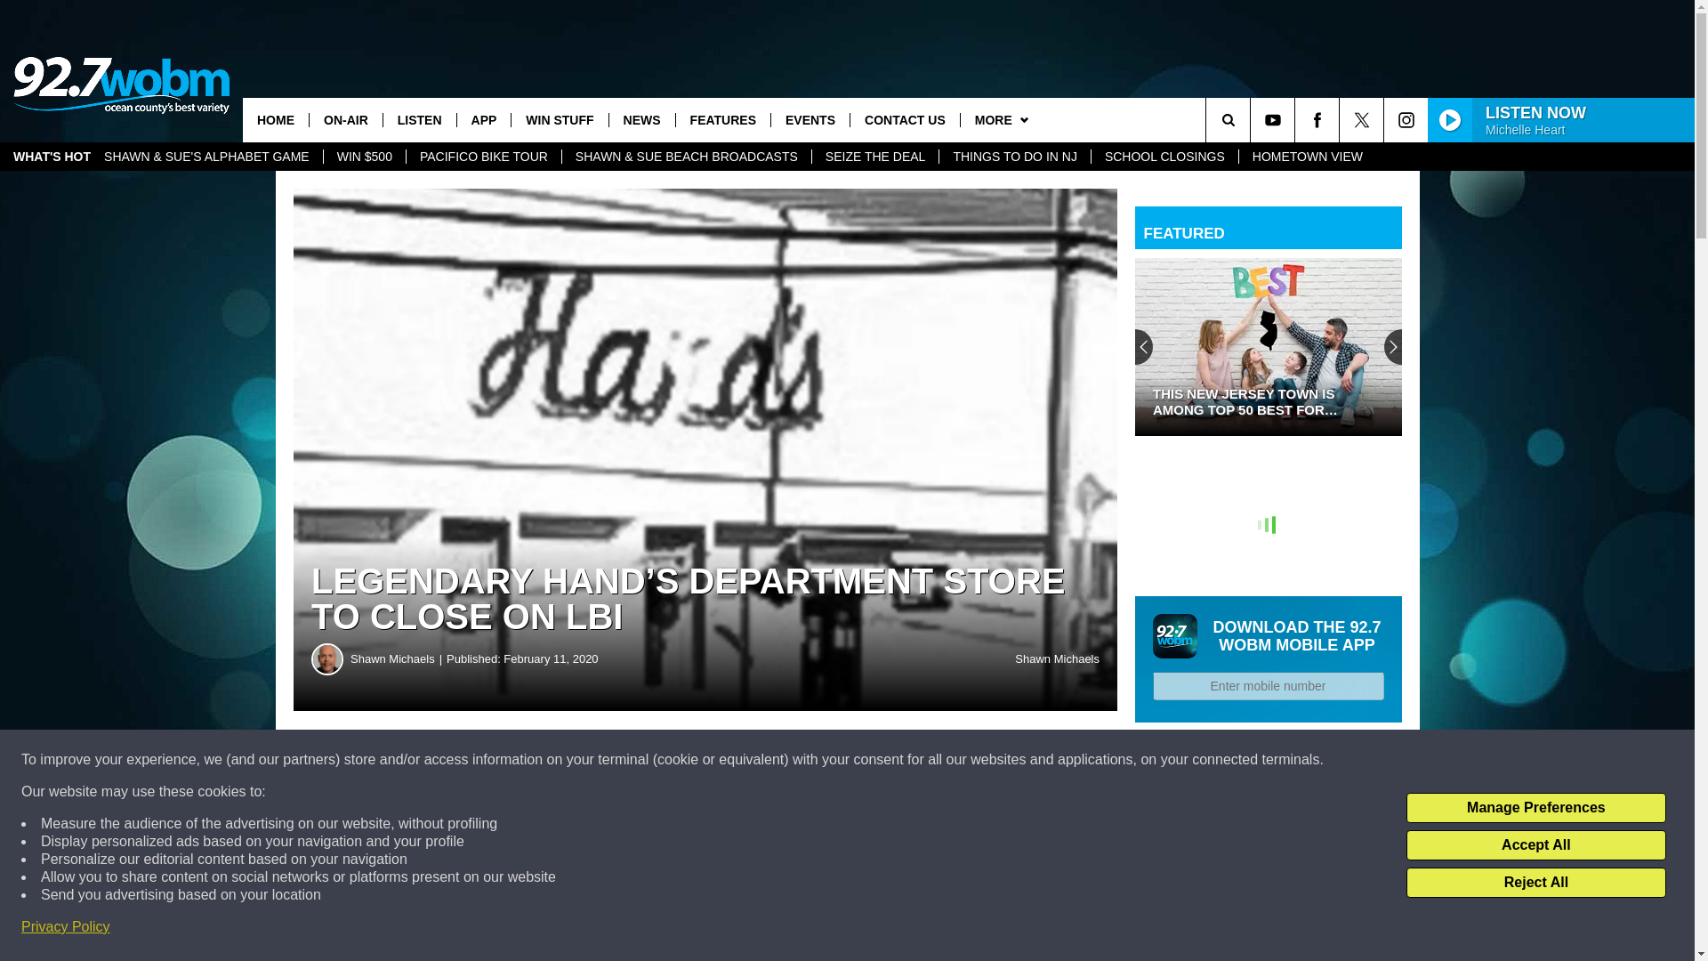  I want to click on SEIZE THE DEAL, so click(875, 157).